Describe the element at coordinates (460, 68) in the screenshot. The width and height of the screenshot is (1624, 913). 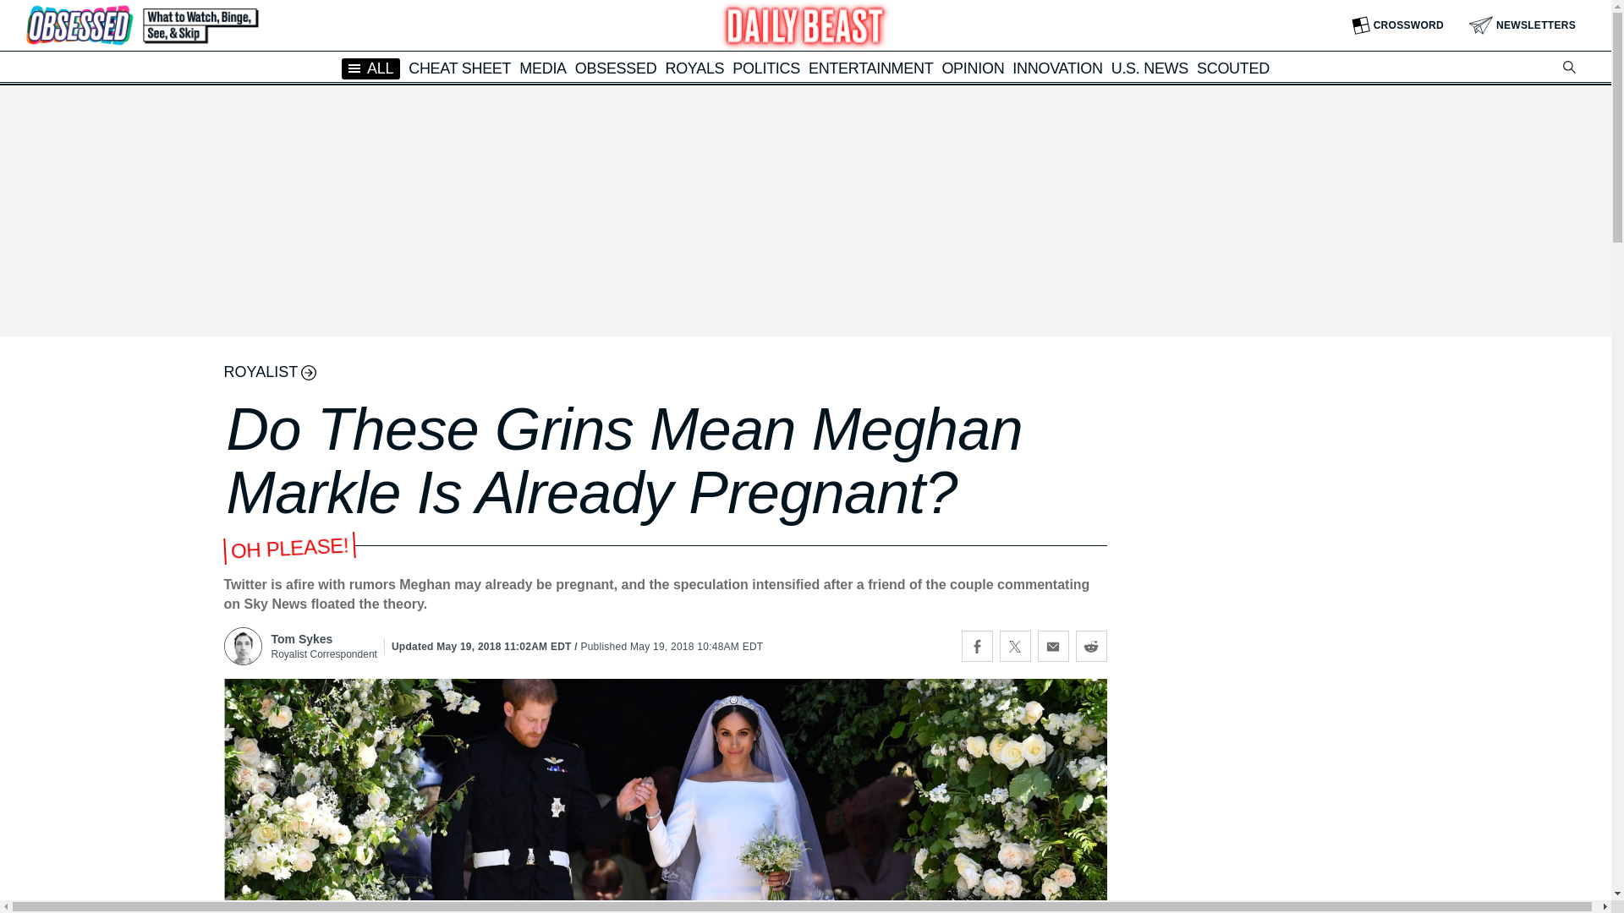
I see `CHEAT SHEET` at that location.